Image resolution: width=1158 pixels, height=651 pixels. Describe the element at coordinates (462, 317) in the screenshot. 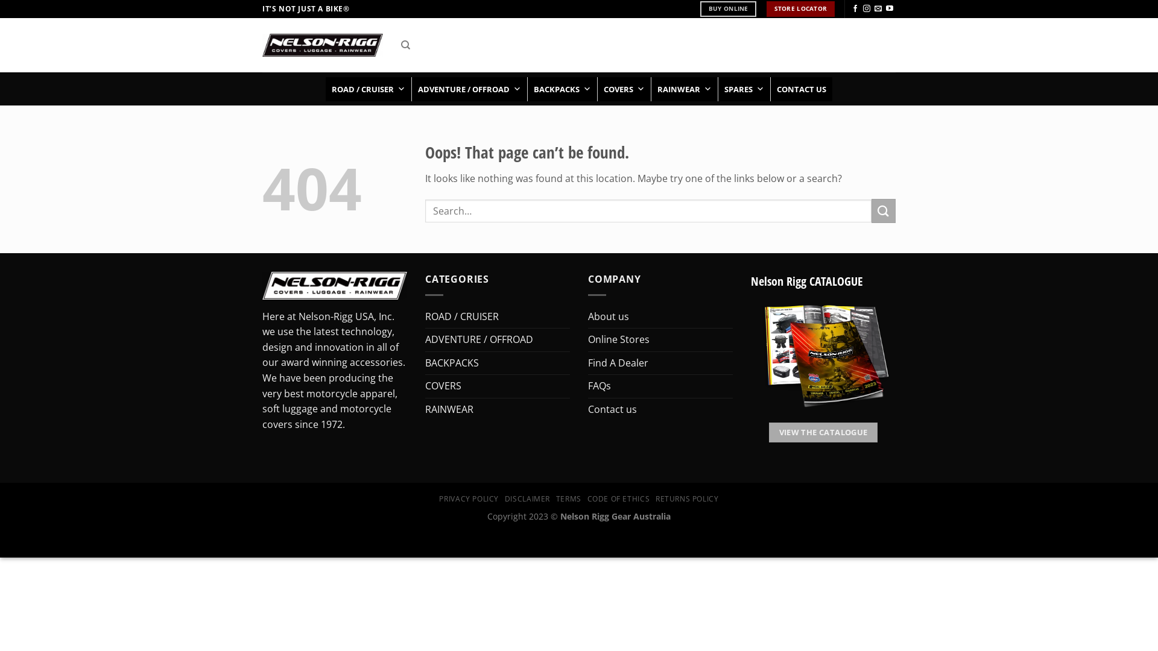

I see `ROAD / CRUISER` at that location.